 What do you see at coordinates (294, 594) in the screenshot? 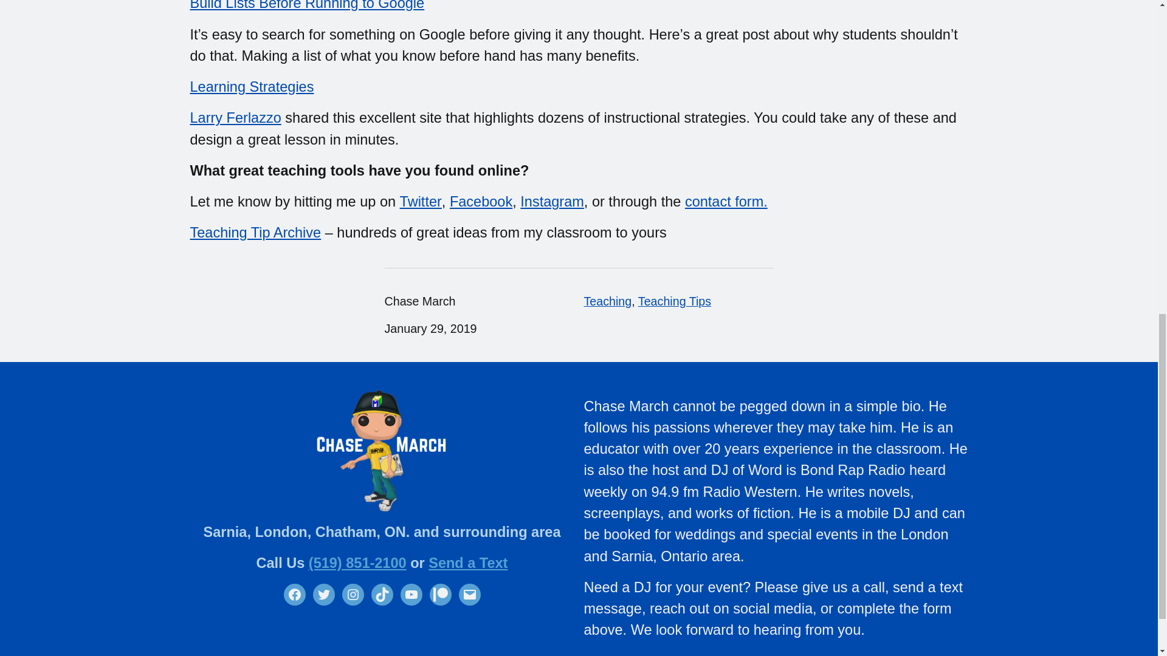
I see `Facebook` at bounding box center [294, 594].